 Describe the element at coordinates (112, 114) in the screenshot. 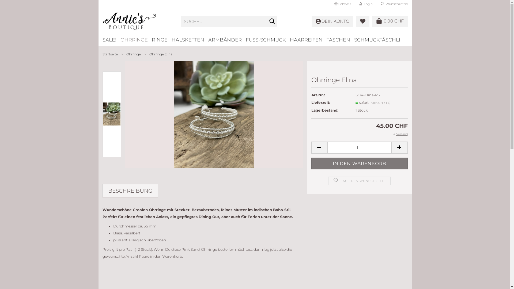

I see `Preview: Silberne Boho-Creolen Ohrringe "Elina" PinkSand` at that location.